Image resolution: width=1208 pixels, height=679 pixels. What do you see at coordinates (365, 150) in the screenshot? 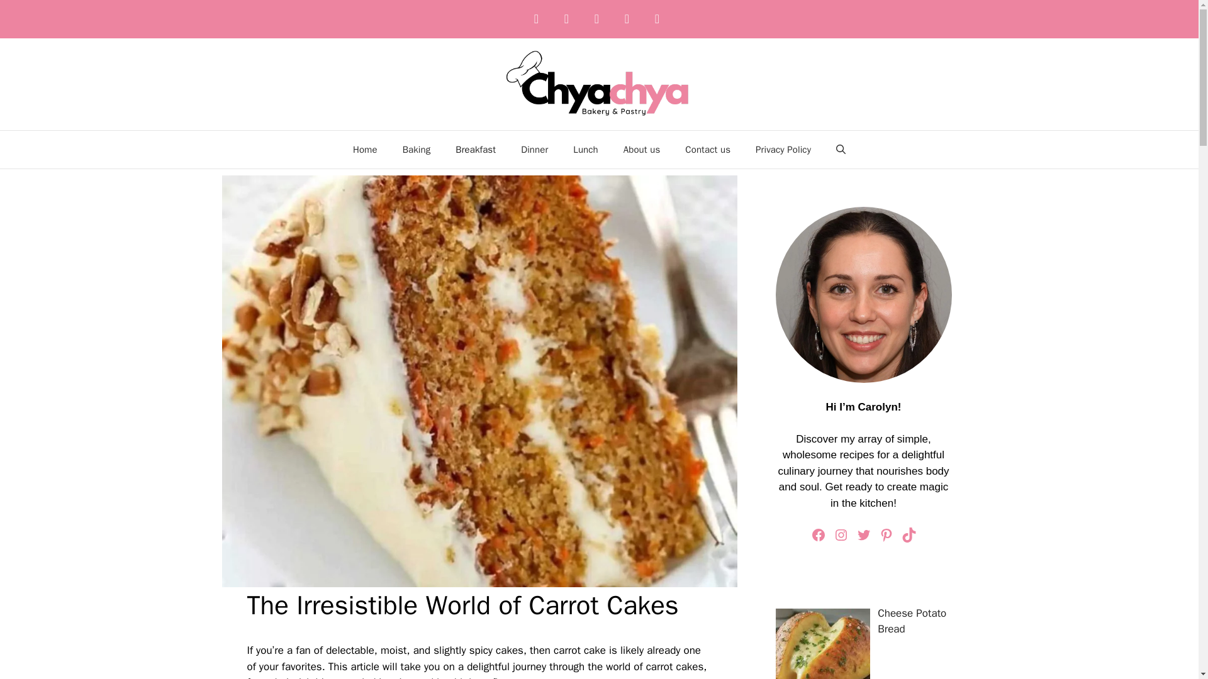
I see `Home` at bounding box center [365, 150].